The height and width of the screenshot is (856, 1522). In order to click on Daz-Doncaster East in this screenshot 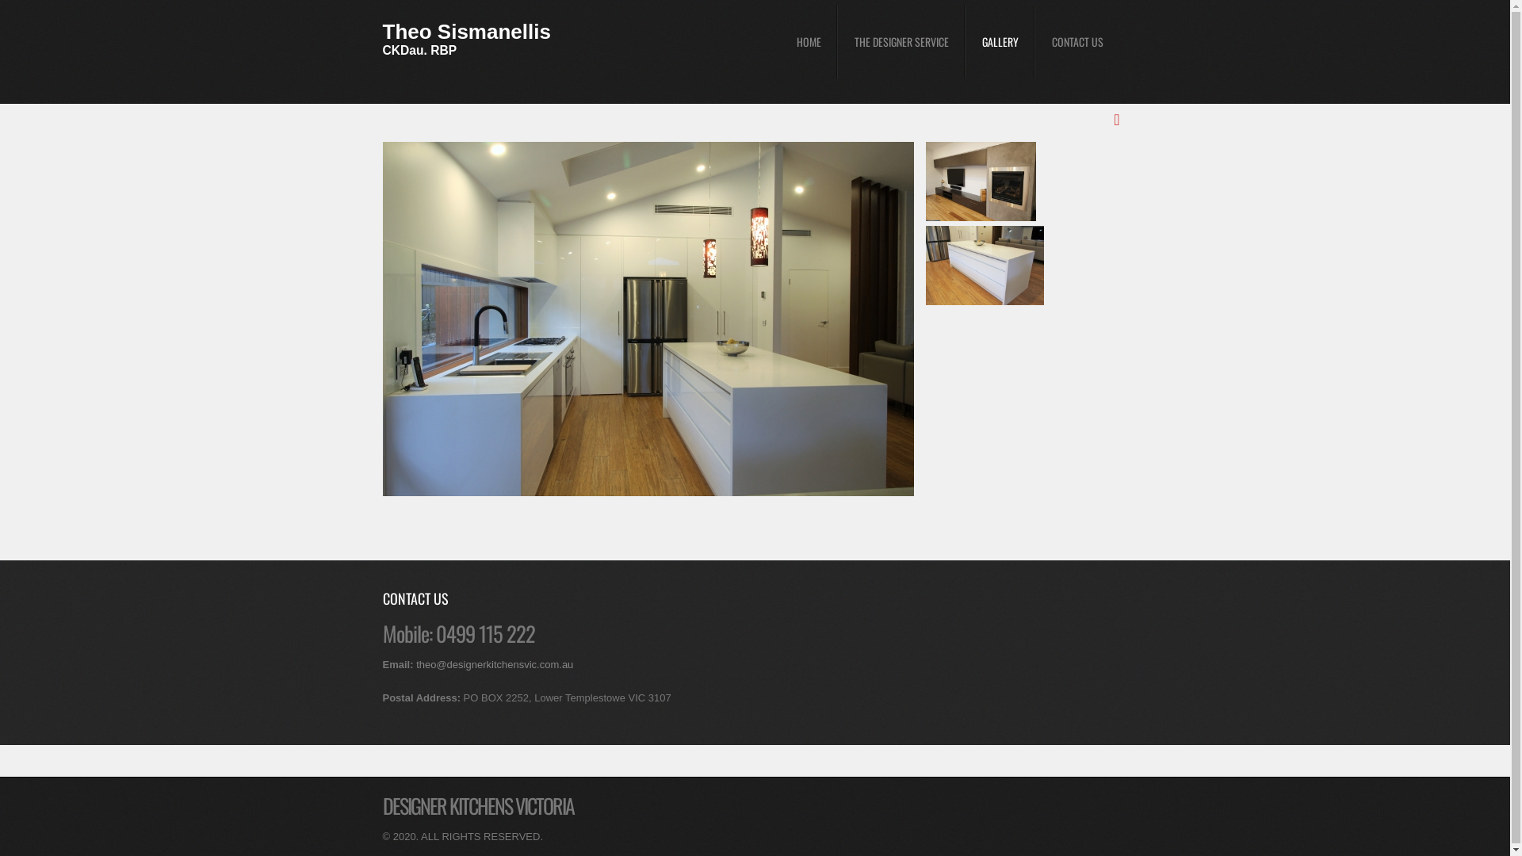, I will do `click(648, 493)`.